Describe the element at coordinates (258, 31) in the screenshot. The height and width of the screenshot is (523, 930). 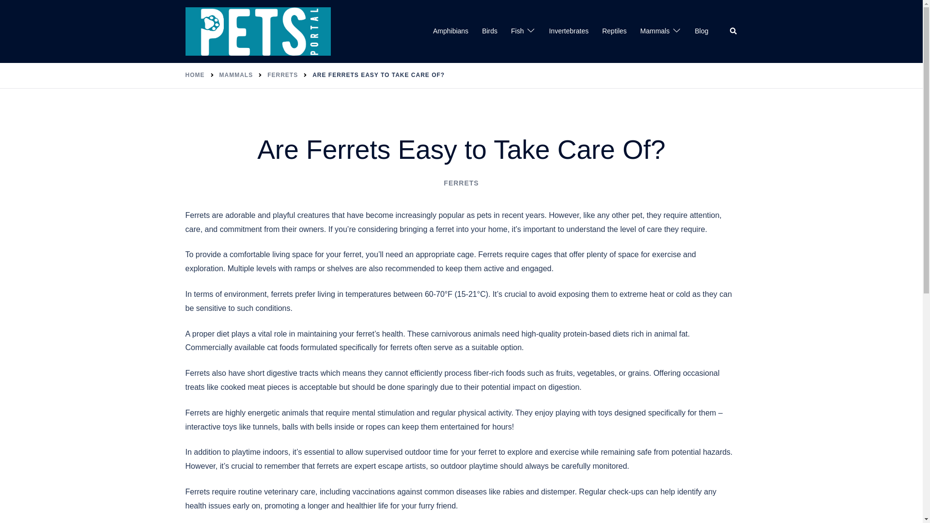
I see `ThePetsPortal.com` at that location.